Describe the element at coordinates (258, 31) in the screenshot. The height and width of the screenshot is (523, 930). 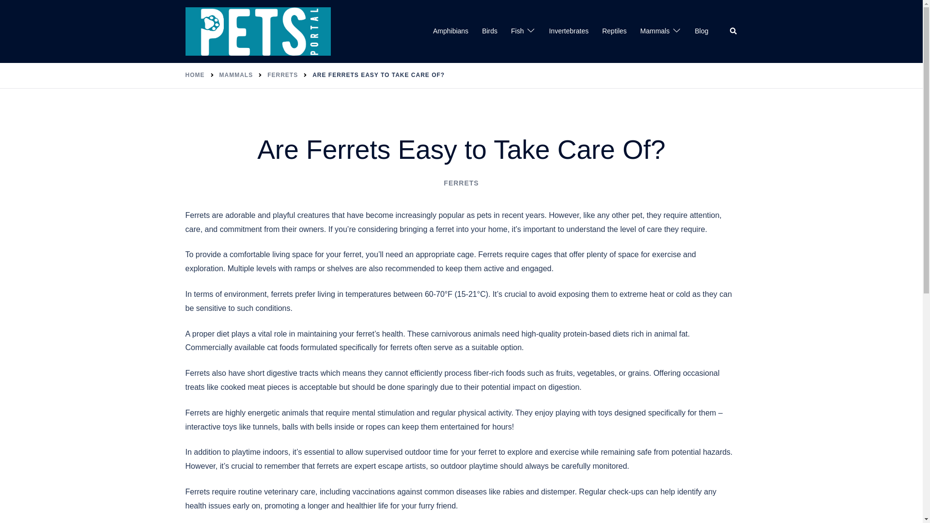
I see `ThePetsPortal.com` at that location.